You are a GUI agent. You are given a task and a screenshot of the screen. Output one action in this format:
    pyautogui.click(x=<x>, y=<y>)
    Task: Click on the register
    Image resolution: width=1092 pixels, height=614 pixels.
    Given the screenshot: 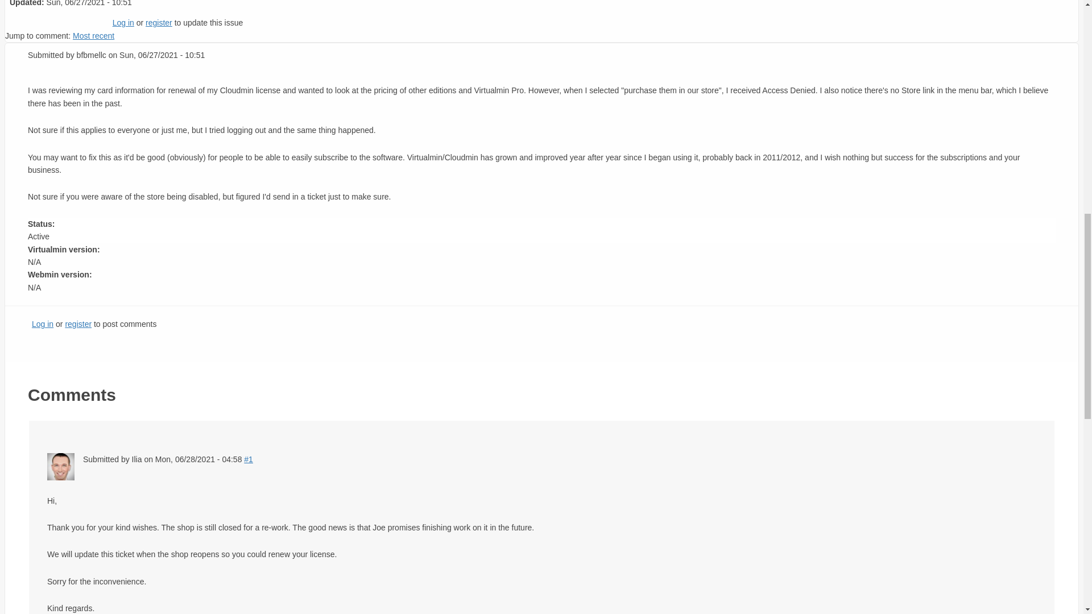 What is the action you would take?
    pyautogui.click(x=159, y=23)
    